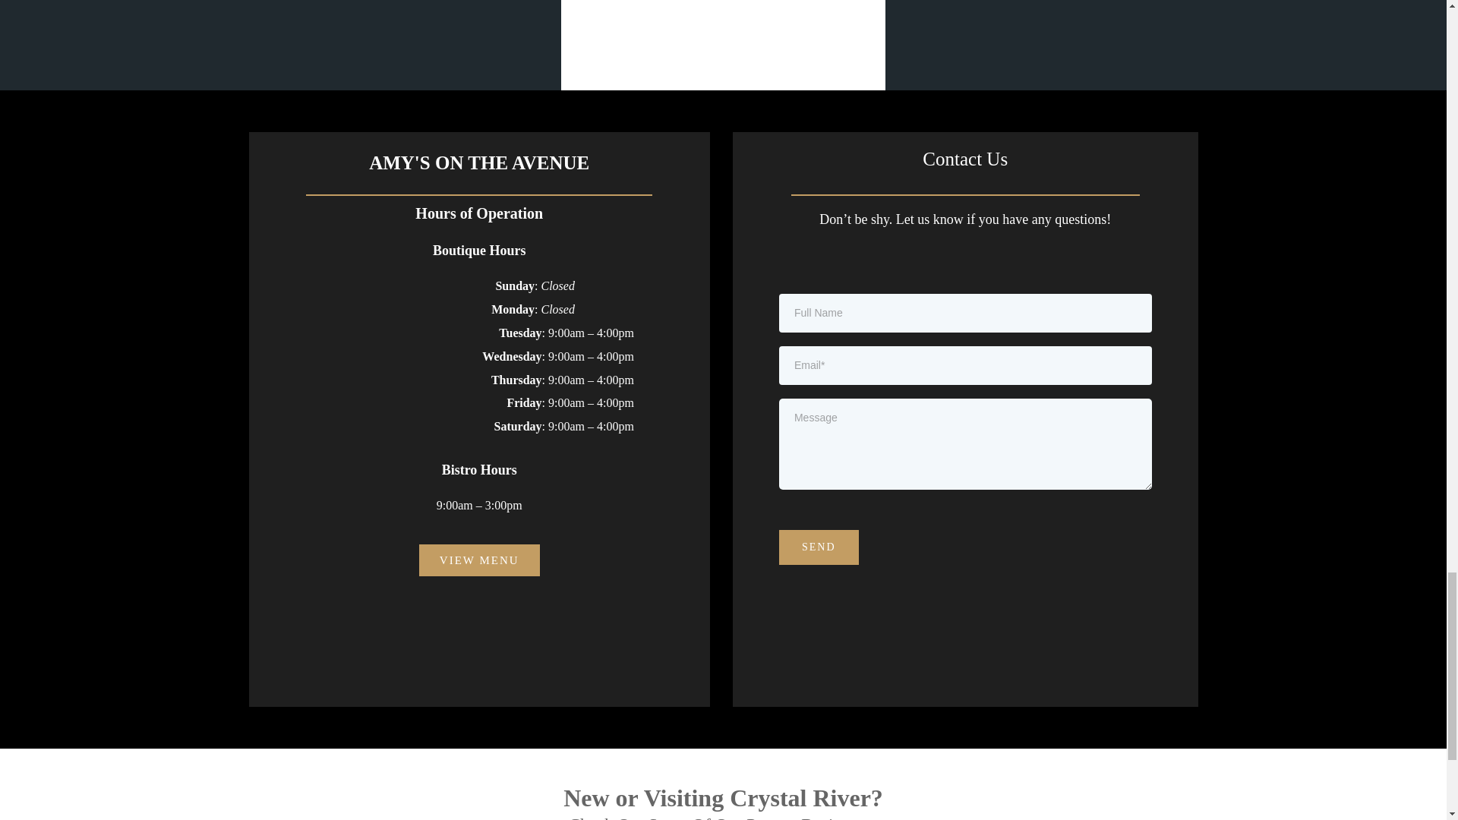  Describe the element at coordinates (819, 547) in the screenshot. I see `SEND` at that location.